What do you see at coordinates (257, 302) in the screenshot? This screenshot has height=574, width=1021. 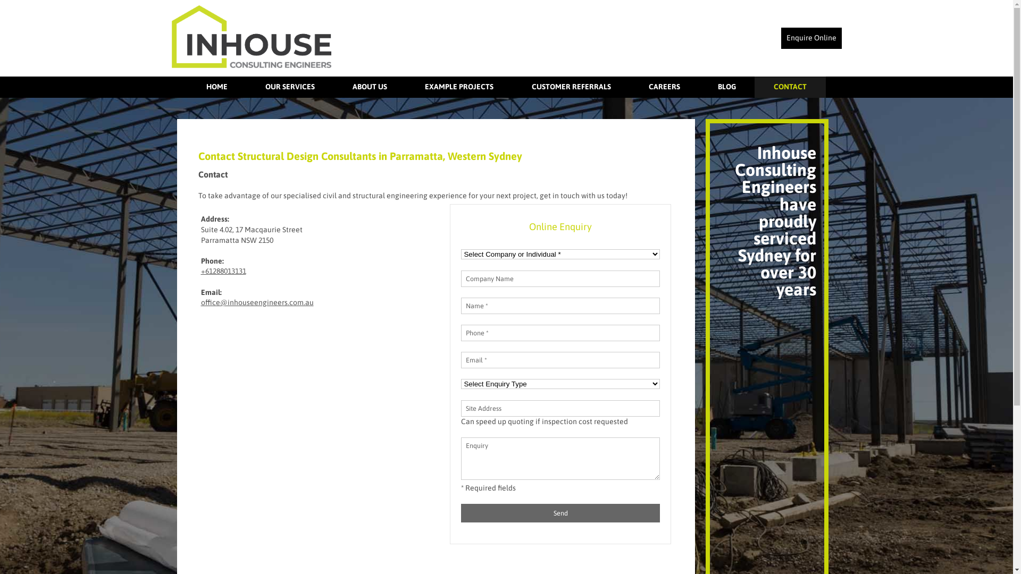 I see `office@inhouseengineers.com.au` at bounding box center [257, 302].